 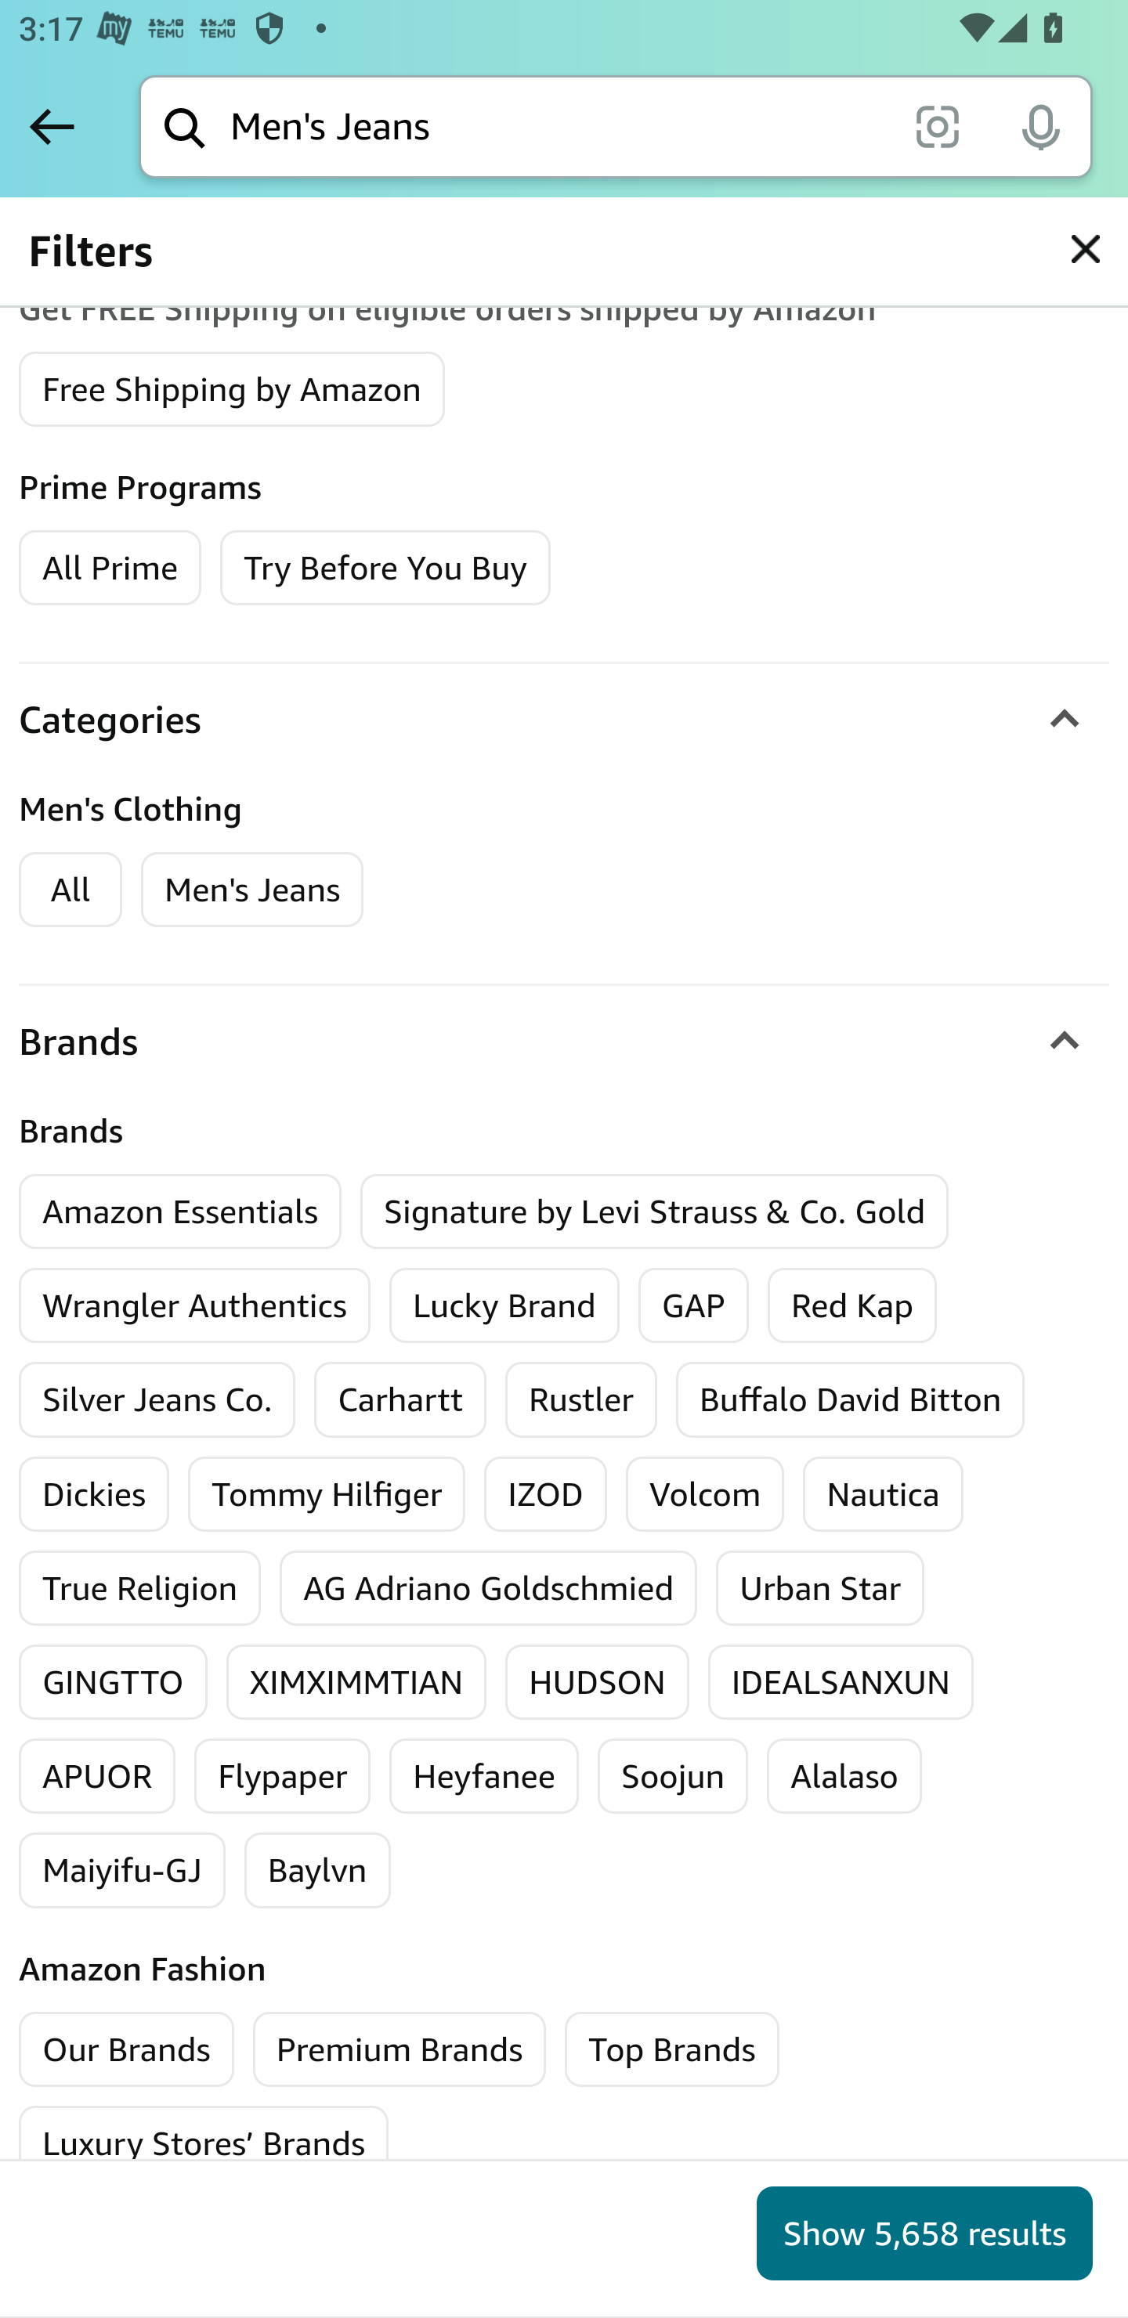 What do you see at coordinates (399, 2050) in the screenshot?
I see `Premium Brands` at bounding box center [399, 2050].